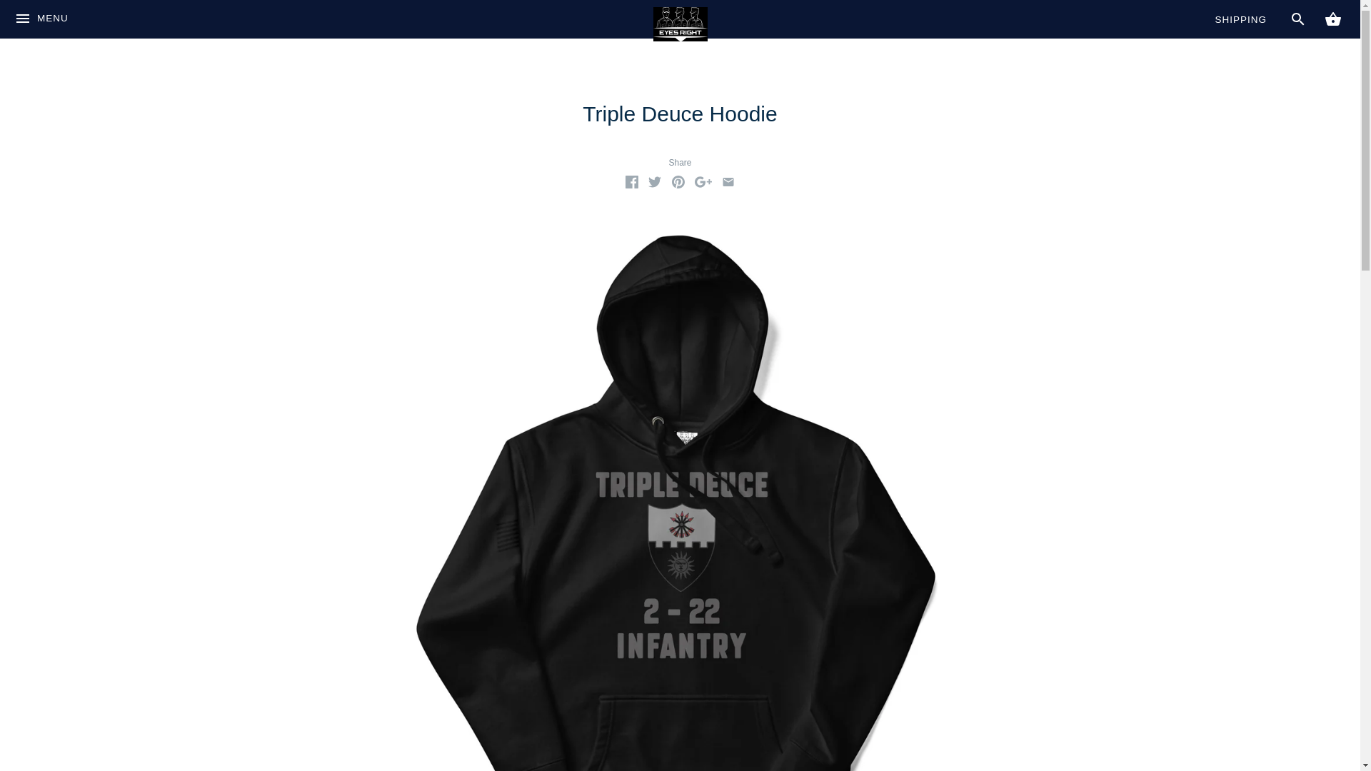 Image resolution: width=1371 pixels, height=771 pixels. What do you see at coordinates (1241, 19) in the screenshot?
I see `SHIPPING` at bounding box center [1241, 19].